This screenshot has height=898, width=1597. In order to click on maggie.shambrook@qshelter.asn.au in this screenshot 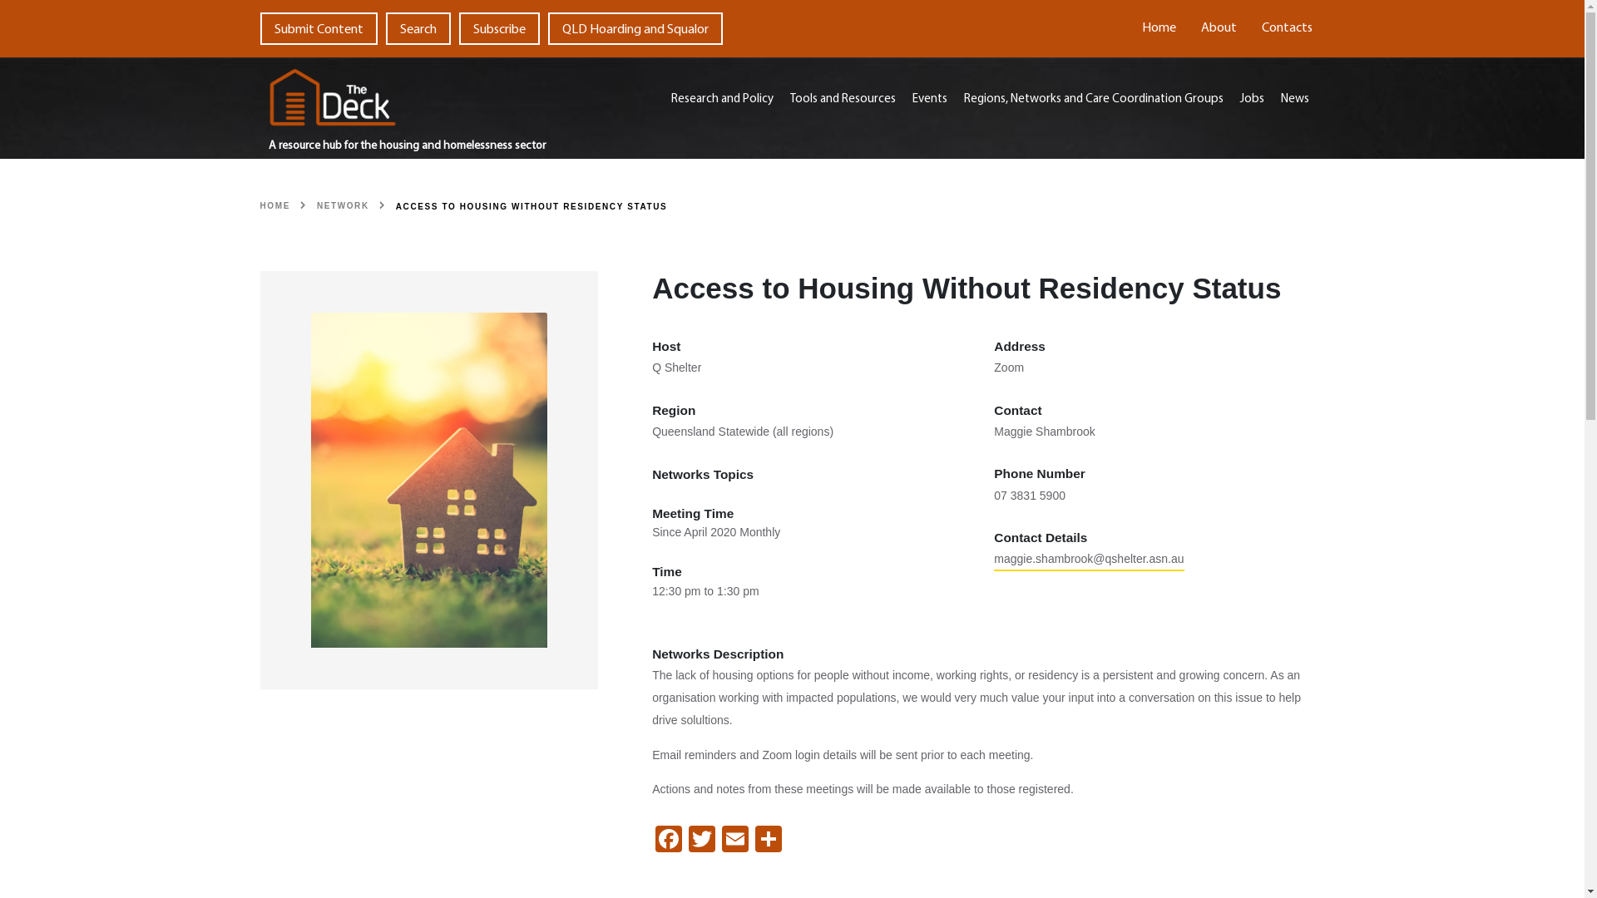, I will do `click(1089, 562)`.